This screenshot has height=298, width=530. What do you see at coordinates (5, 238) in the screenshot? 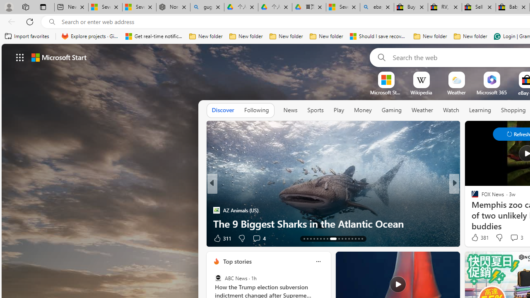
I see `View comments 4 Comment` at bounding box center [5, 238].